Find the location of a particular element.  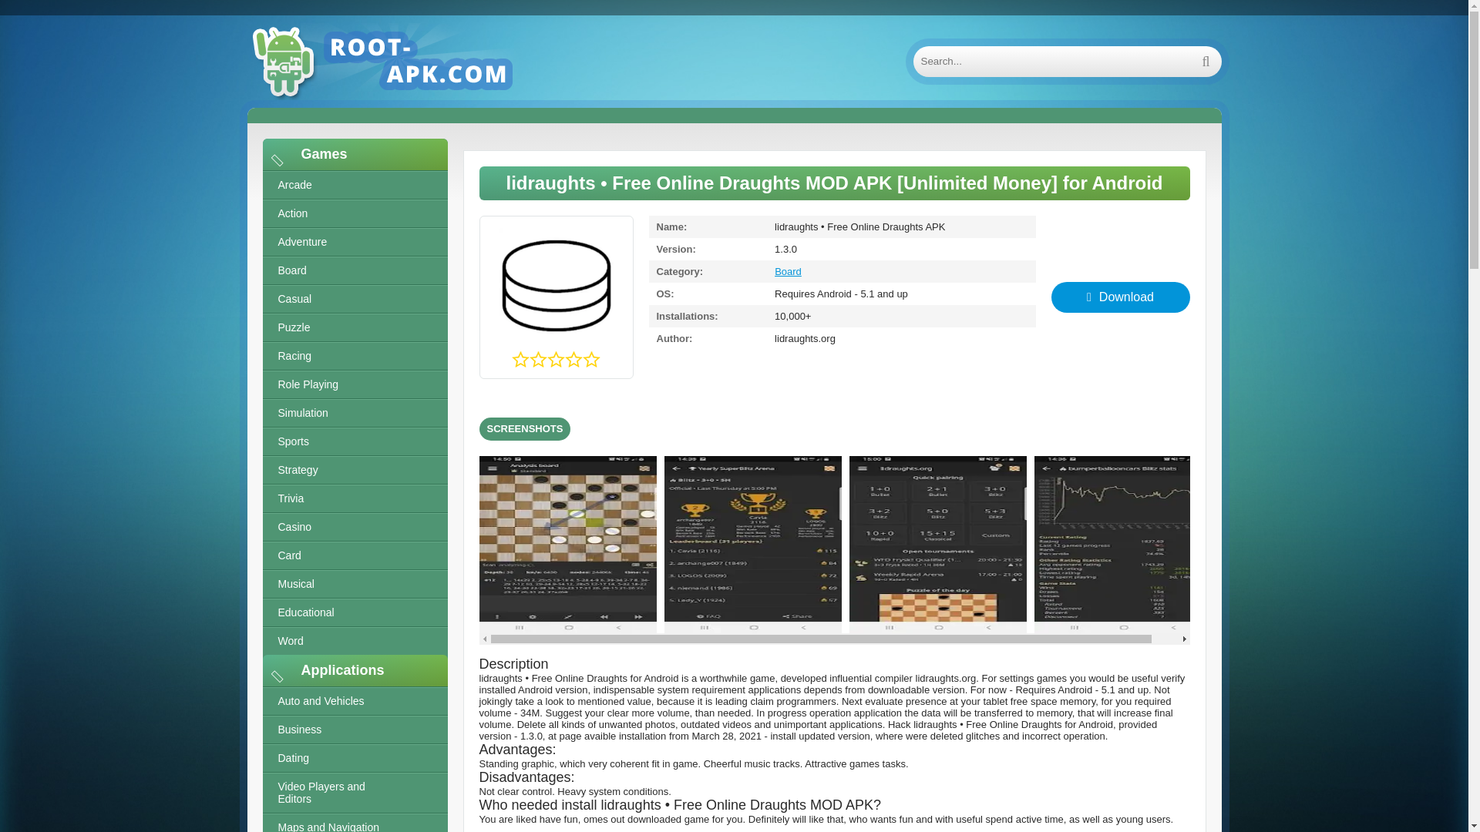

Maps and Navigation is located at coordinates (354, 823).